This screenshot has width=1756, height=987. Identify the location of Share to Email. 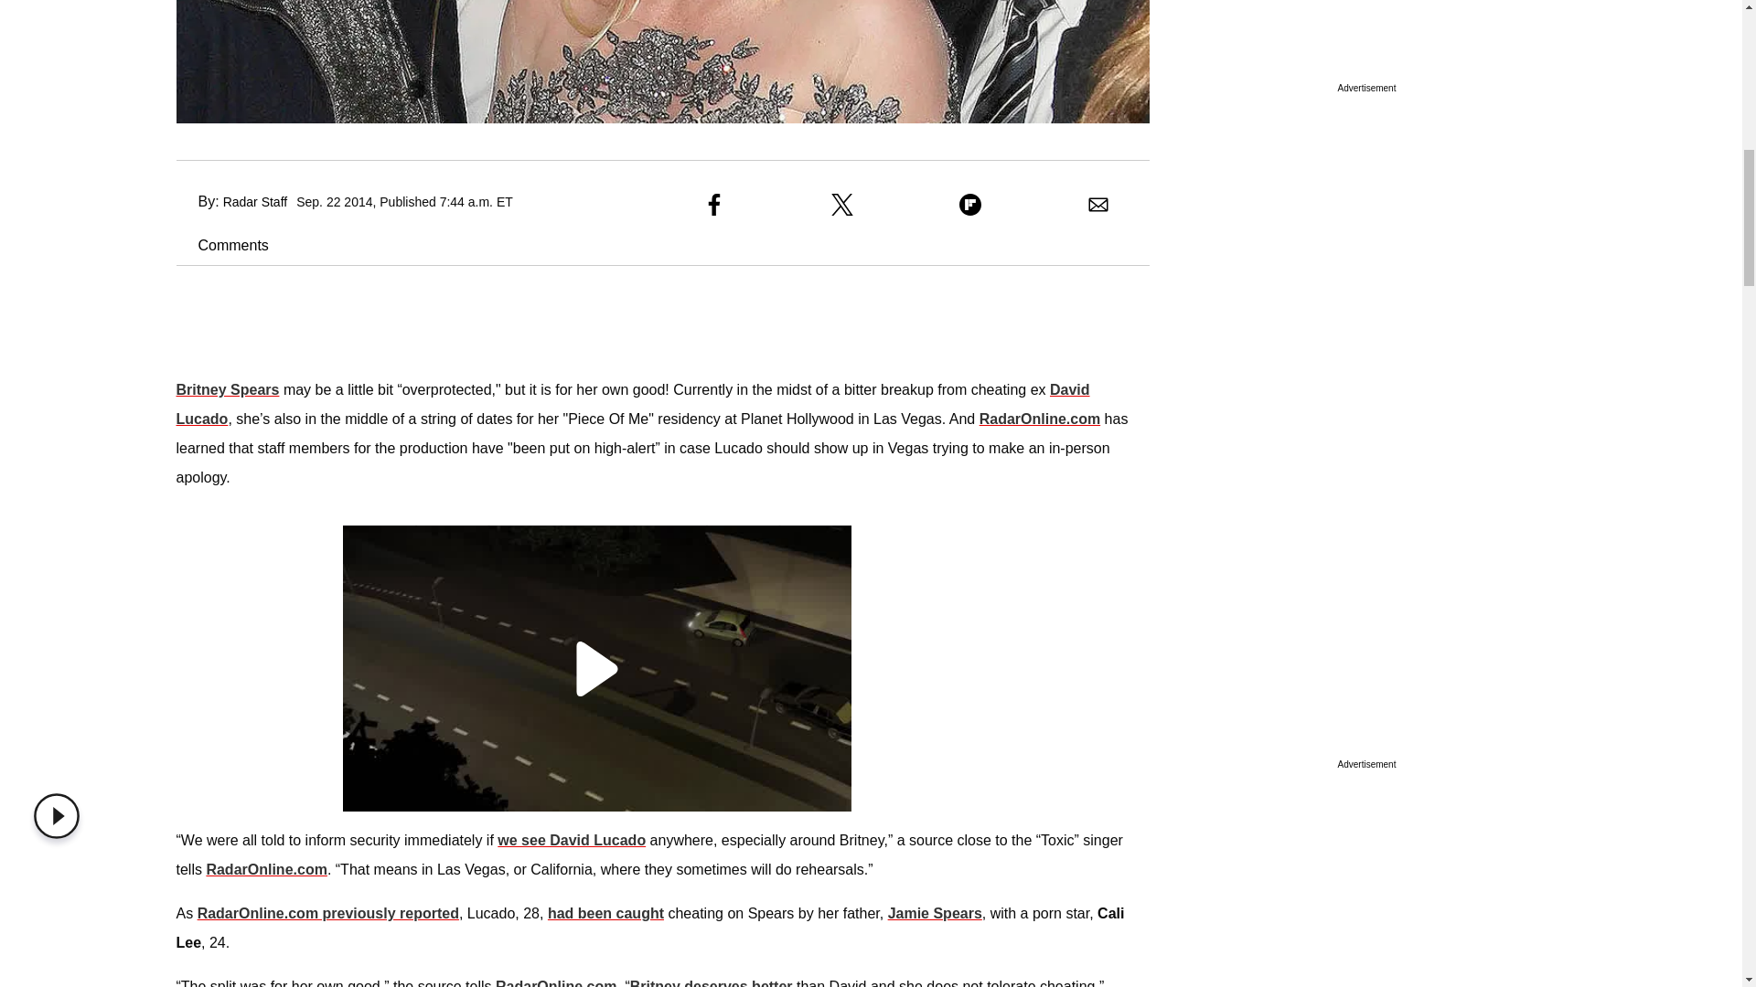
(1097, 205).